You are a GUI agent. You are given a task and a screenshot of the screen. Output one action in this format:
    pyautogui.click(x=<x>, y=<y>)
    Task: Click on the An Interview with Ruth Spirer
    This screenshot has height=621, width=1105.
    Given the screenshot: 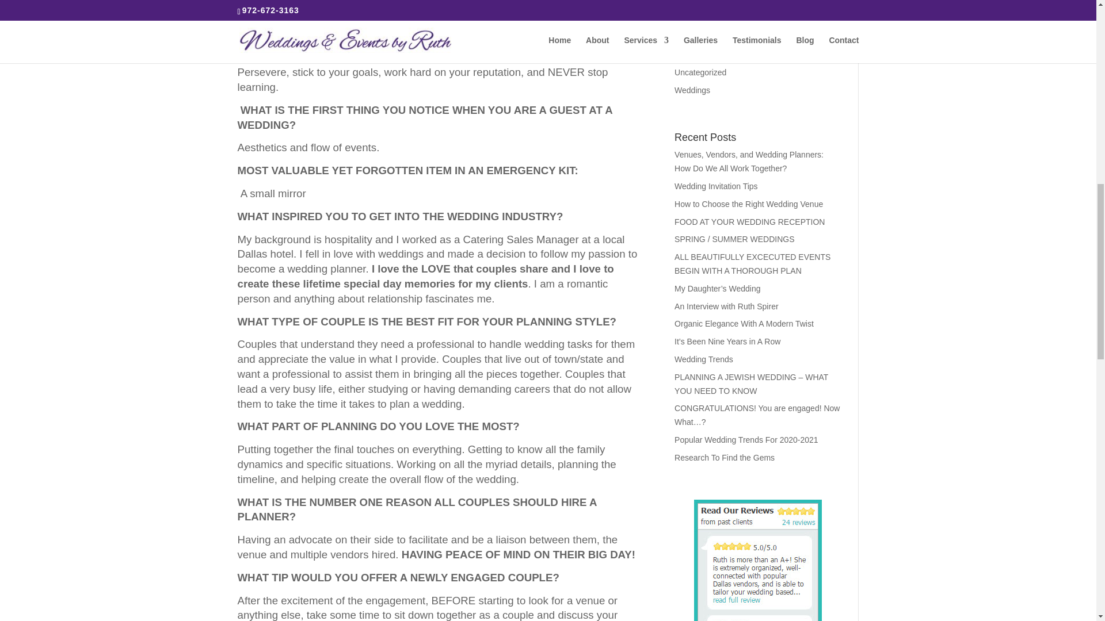 What is the action you would take?
    pyautogui.click(x=726, y=306)
    